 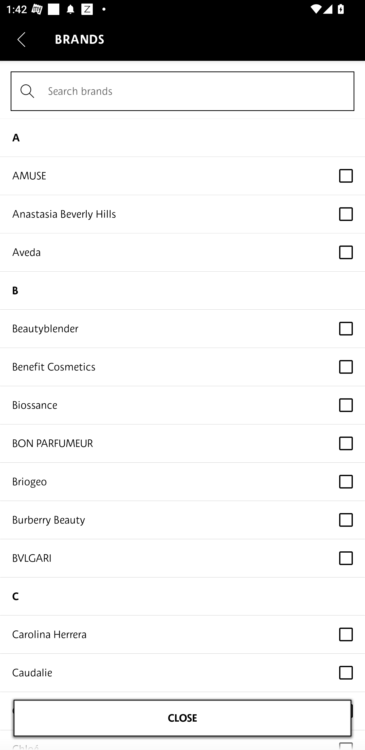 What do you see at coordinates (182, 329) in the screenshot?
I see `Beautyblender` at bounding box center [182, 329].